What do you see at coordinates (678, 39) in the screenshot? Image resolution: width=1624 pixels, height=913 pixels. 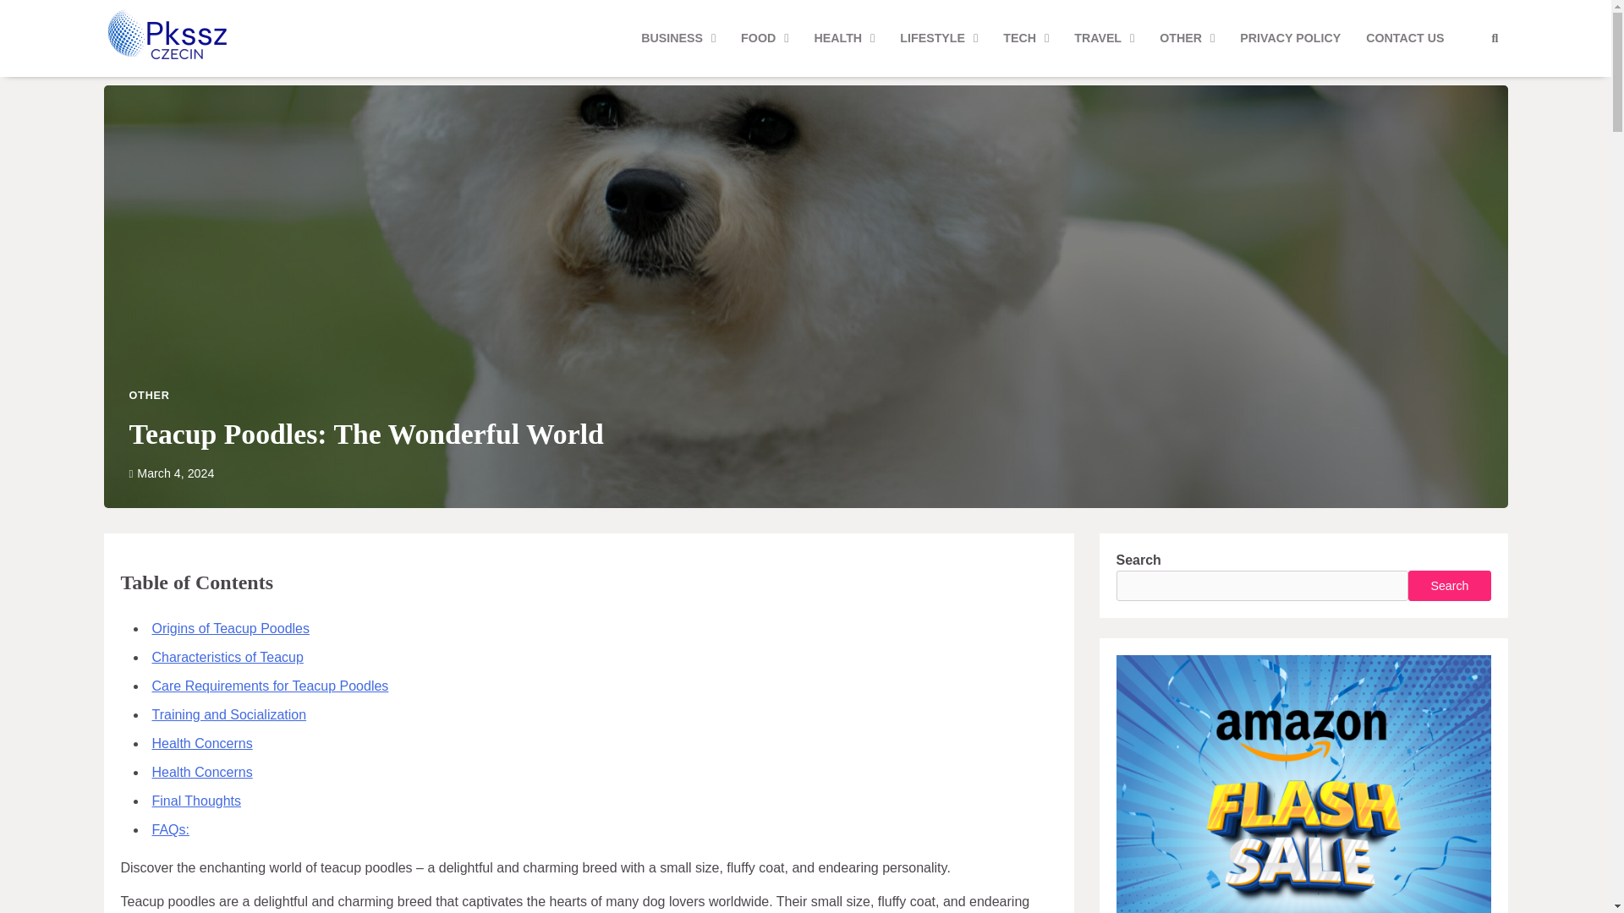 I see `BUSINESS` at bounding box center [678, 39].